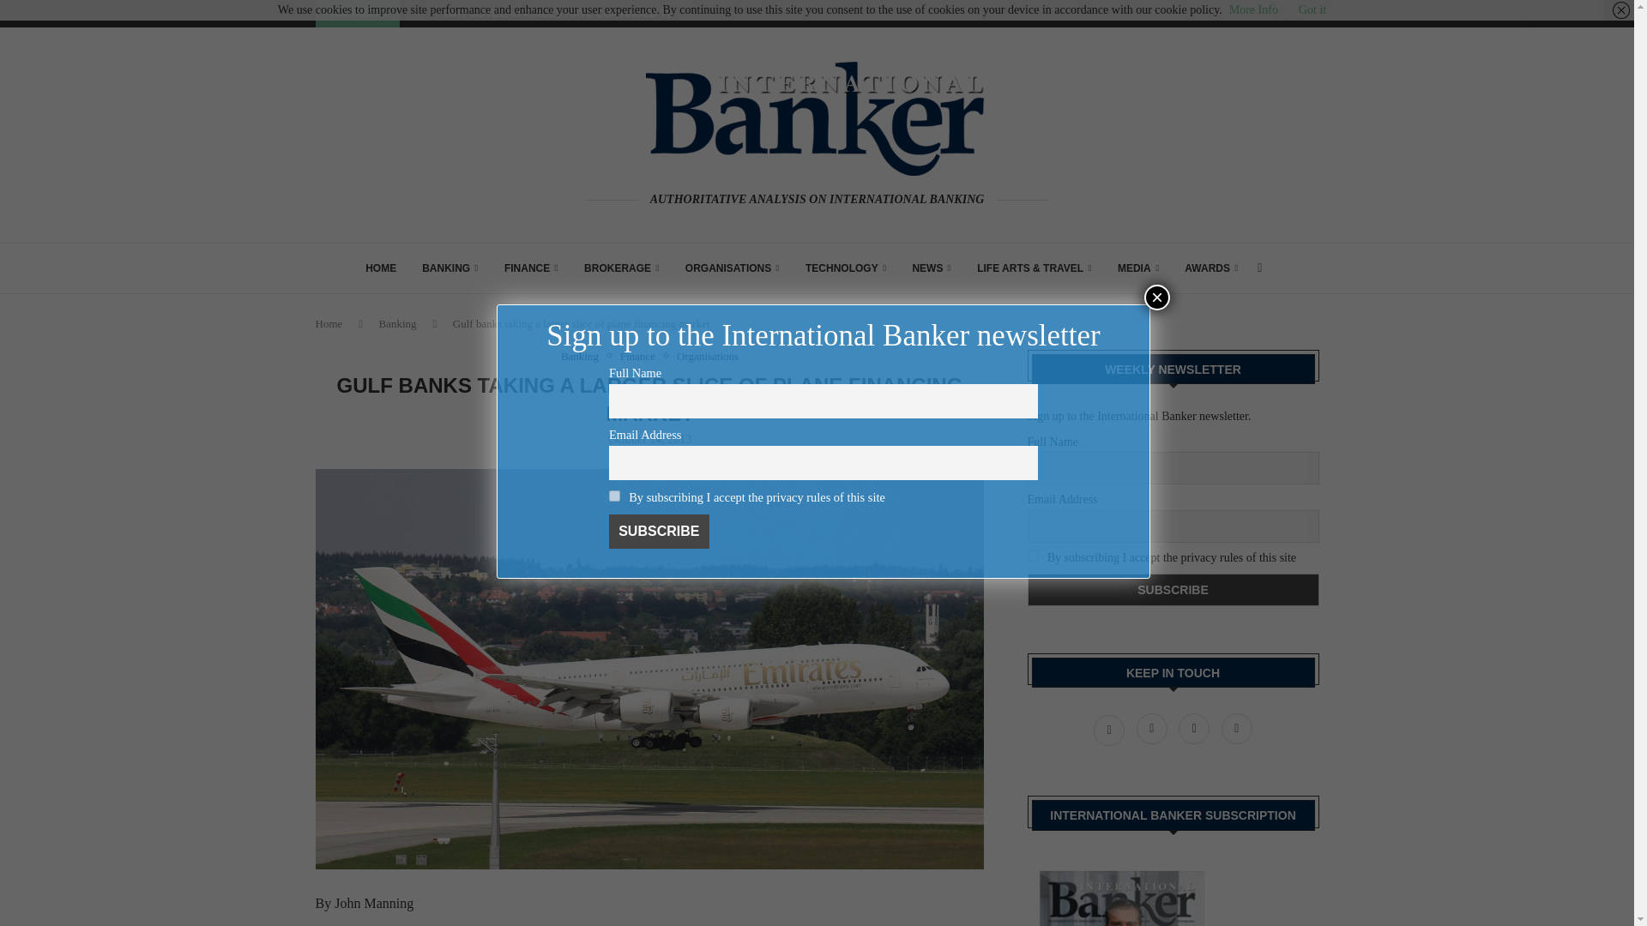 The image size is (1647, 926). Describe the element at coordinates (622, 268) in the screenshot. I see `BROKERAGE` at that location.